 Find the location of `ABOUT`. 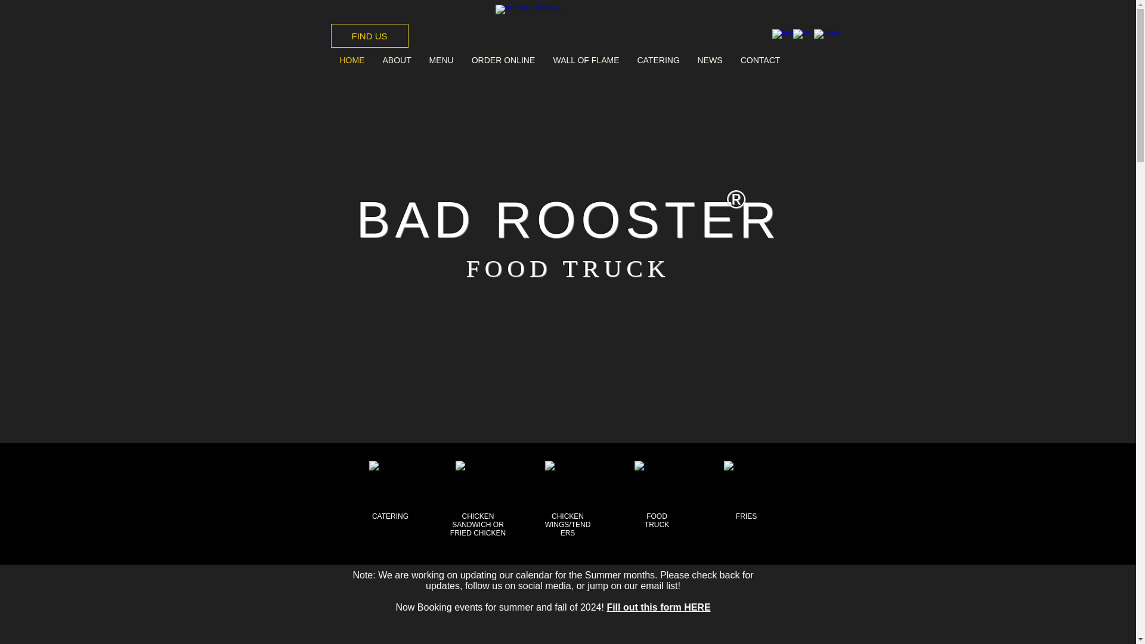

ABOUT is located at coordinates (396, 60).